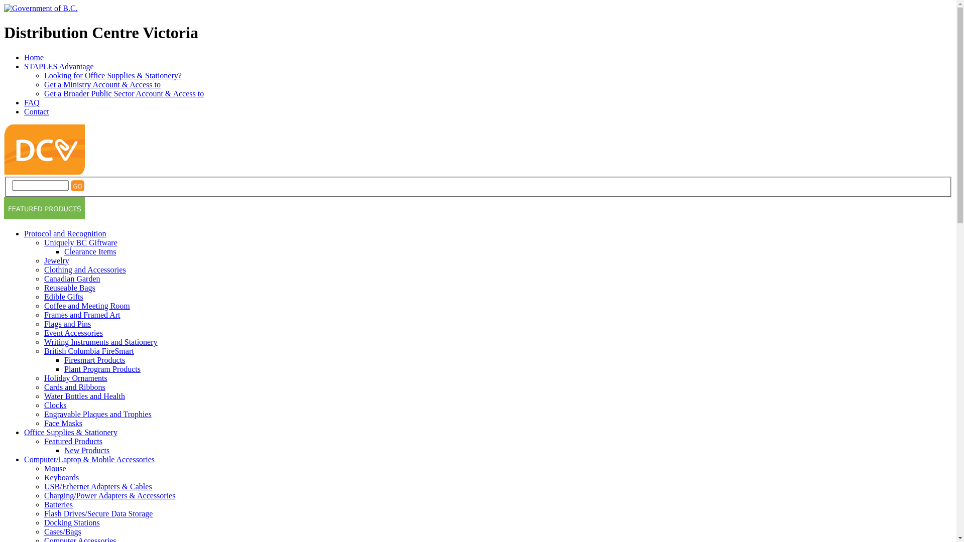  I want to click on Firesmart Products, so click(94, 360).